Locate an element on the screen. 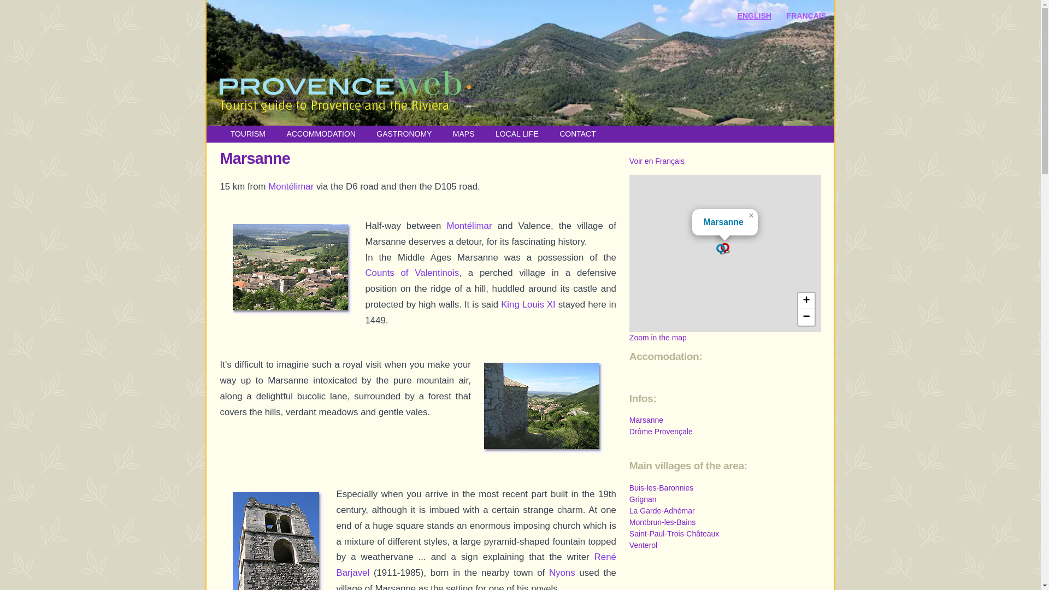  MAPS is located at coordinates (464, 133).